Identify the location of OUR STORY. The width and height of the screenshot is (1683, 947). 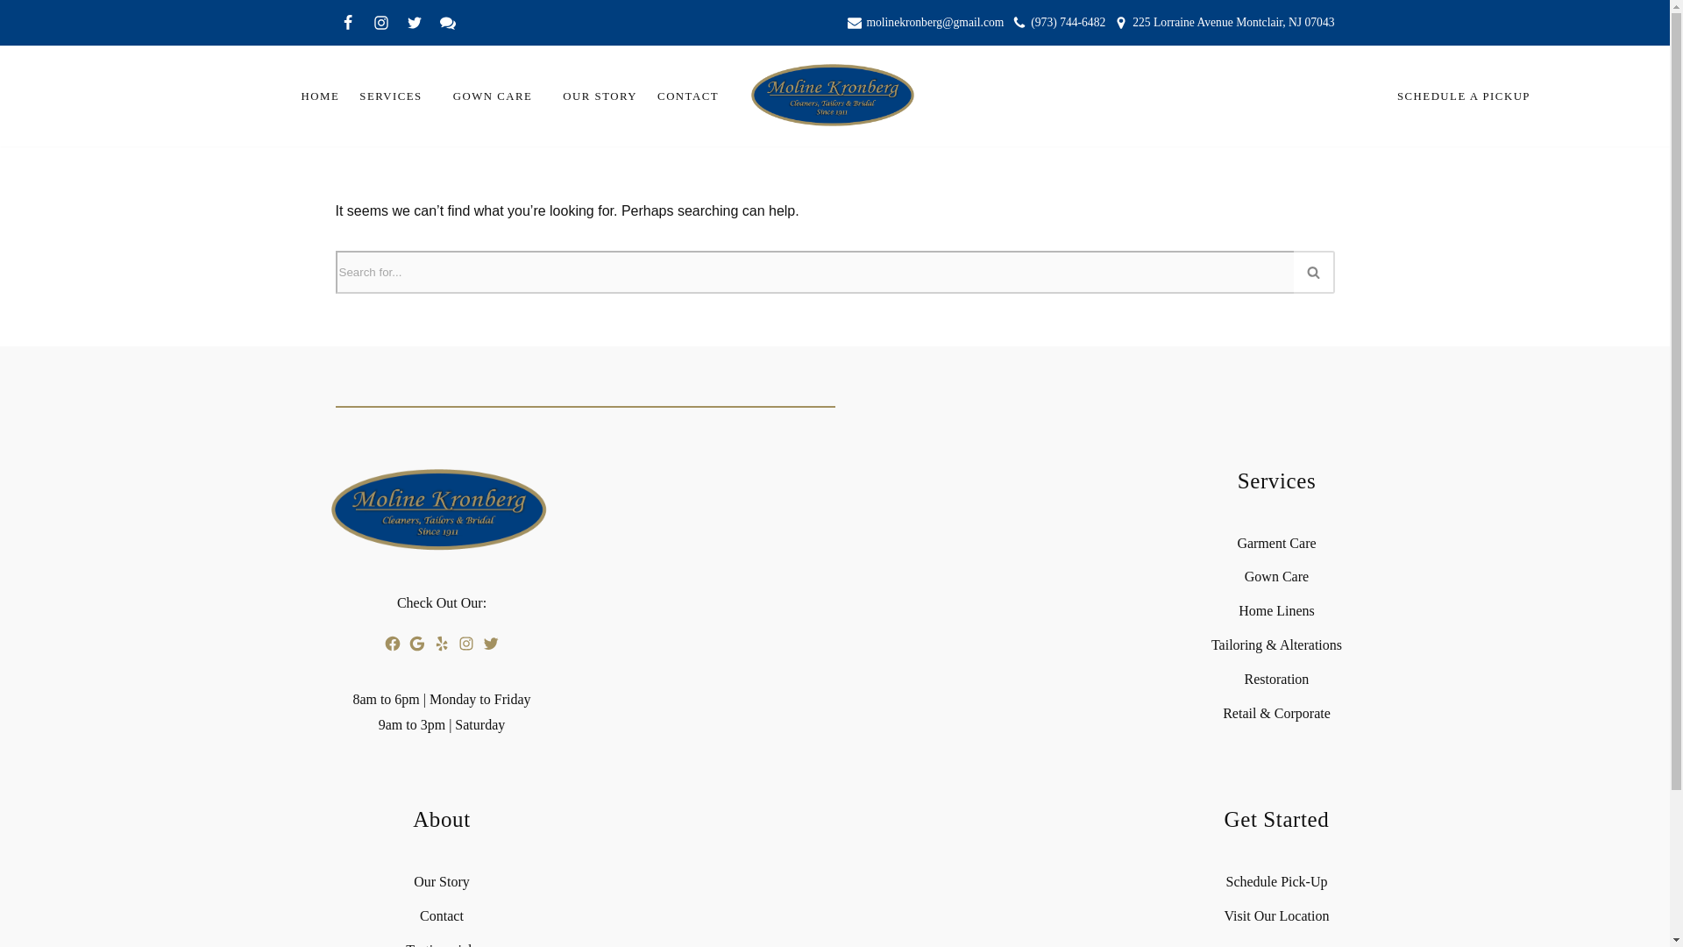
(600, 96).